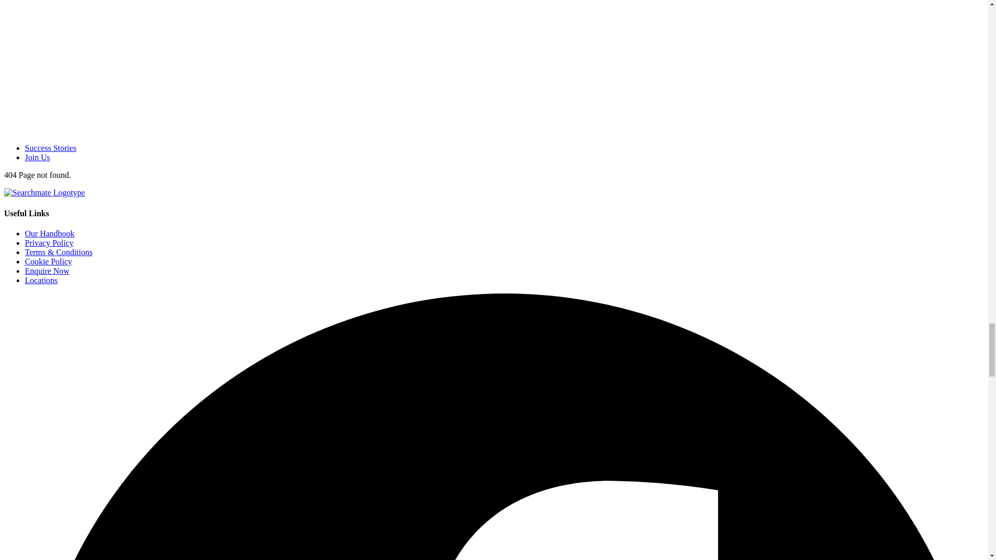 The width and height of the screenshot is (996, 560). I want to click on Join Us, so click(37, 157).